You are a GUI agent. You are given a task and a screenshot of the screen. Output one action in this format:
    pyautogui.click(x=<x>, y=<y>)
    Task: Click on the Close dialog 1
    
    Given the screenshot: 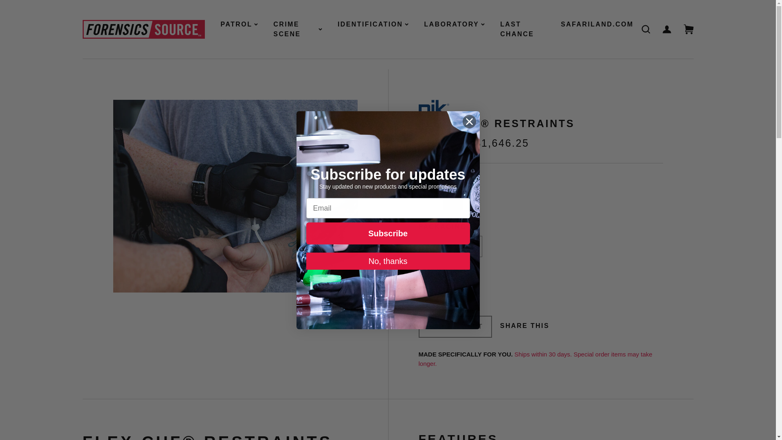 What is the action you would take?
    pyautogui.click(x=469, y=121)
    